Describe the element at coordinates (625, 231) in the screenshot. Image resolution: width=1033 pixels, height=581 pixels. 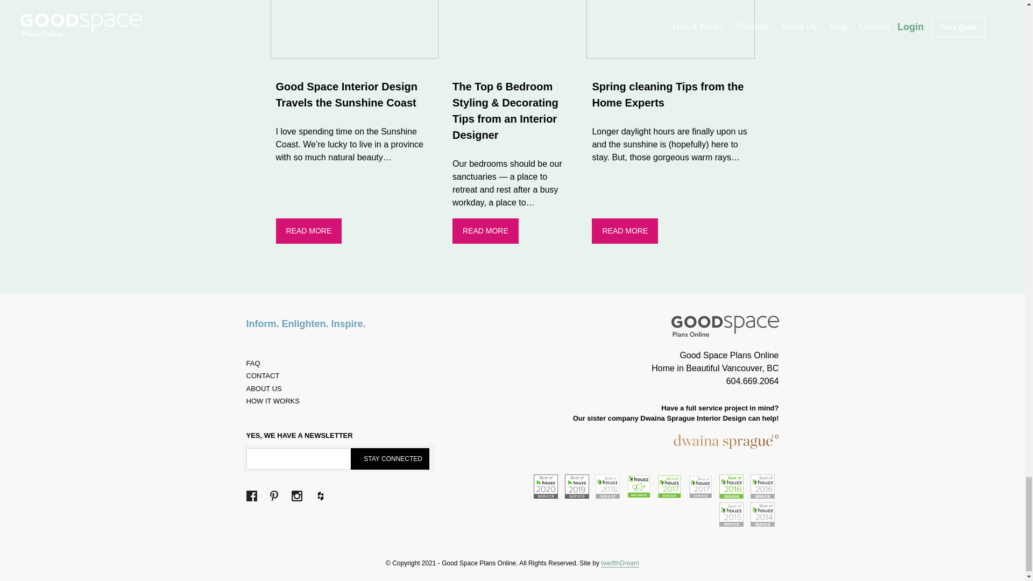
I see `READ MORE` at that location.